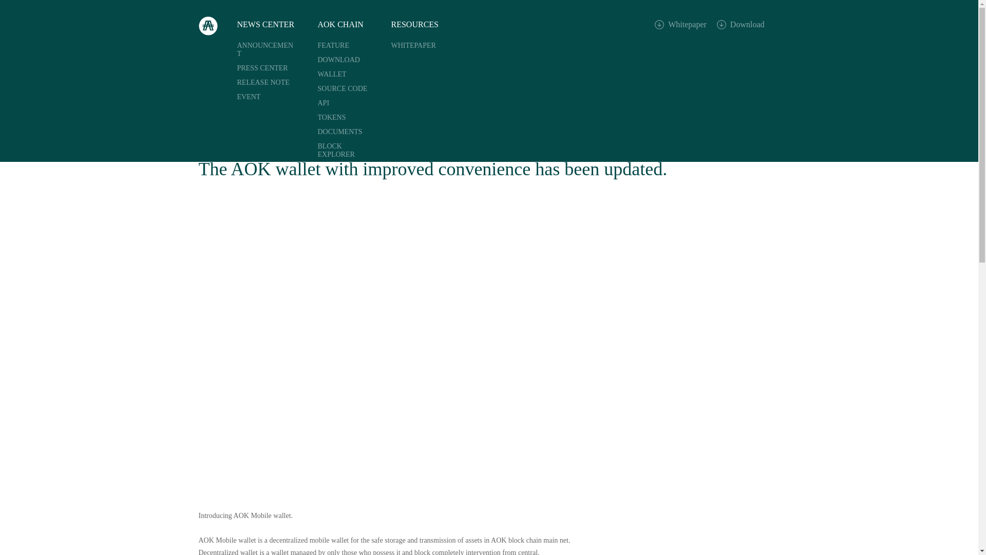 This screenshot has height=555, width=986. Describe the element at coordinates (417, 45) in the screenshot. I see `WHITEPAPER` at that location.